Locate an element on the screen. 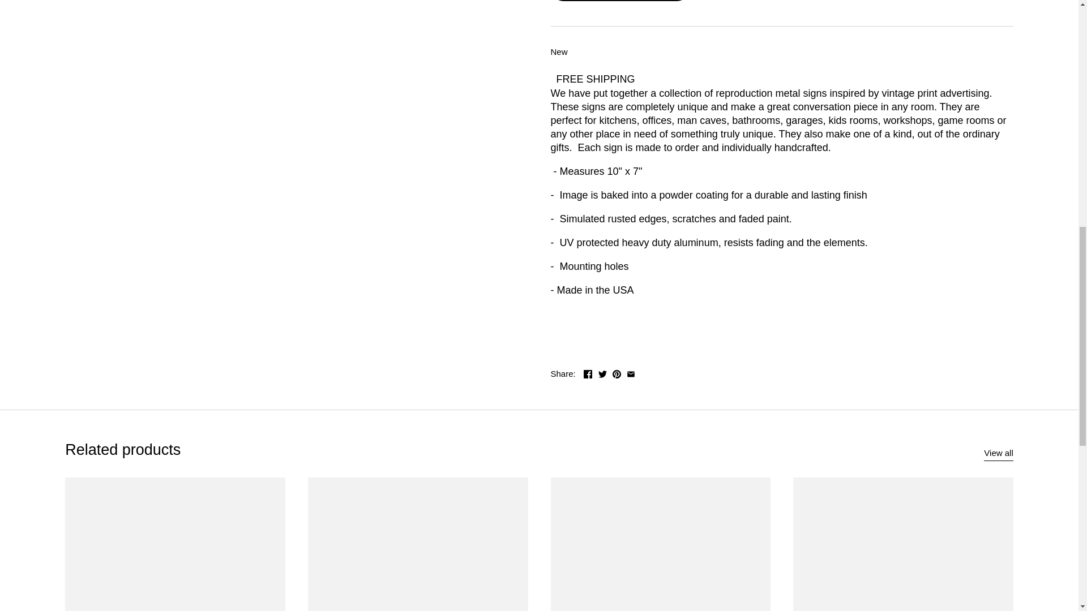  Pin the main image is located at coordinates (617, 372).